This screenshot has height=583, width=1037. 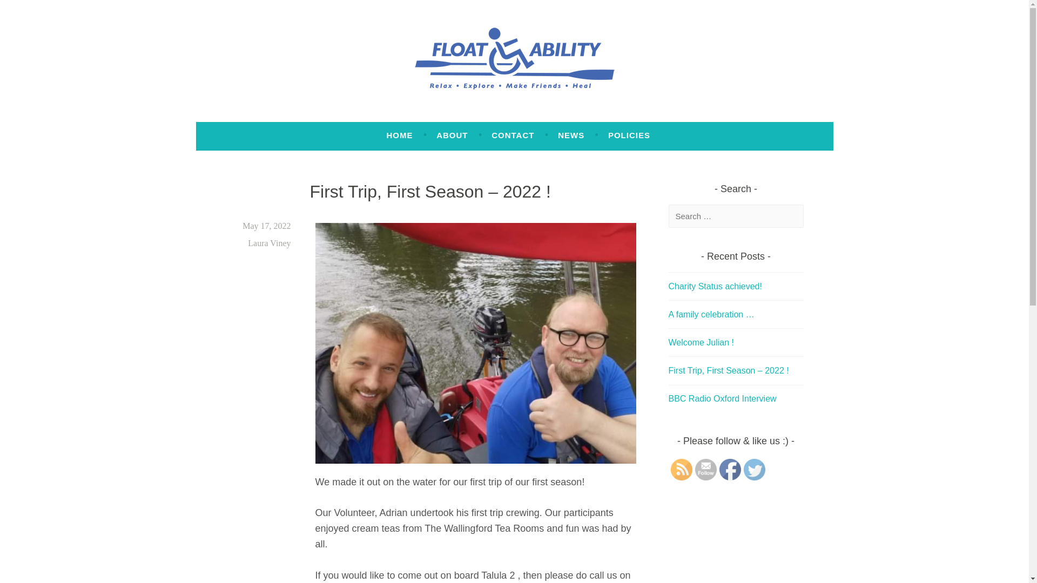 I want to click on Facebook, so click(x=730, y=469).